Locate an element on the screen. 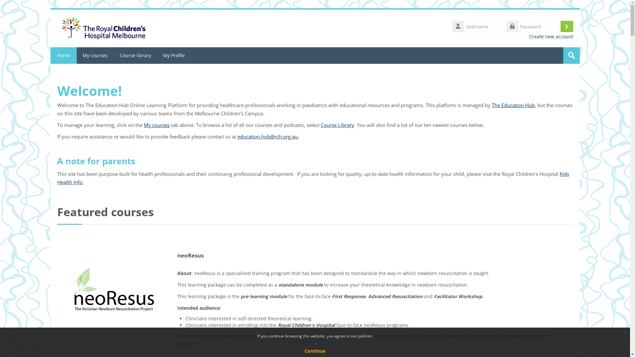 This screenshot has width=635, height=357. neoResus is located at coordinates (190, 255).